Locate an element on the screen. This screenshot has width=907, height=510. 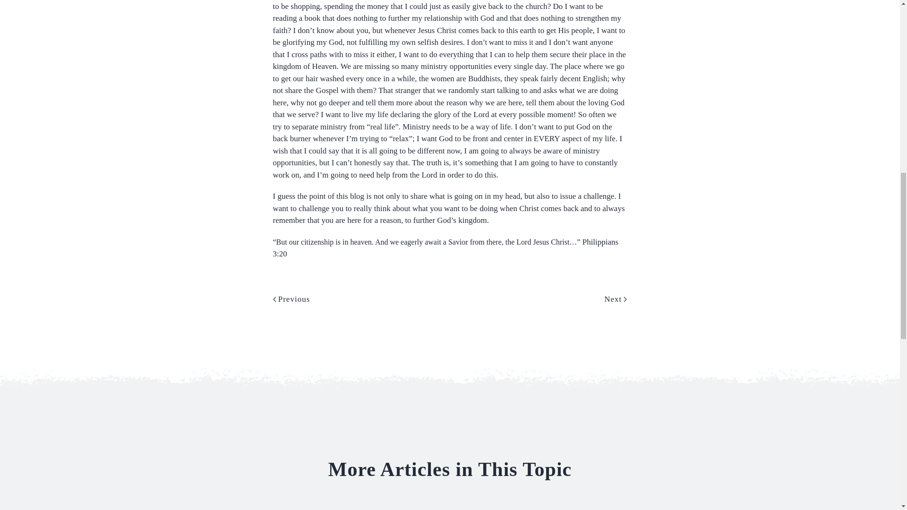
Next is located at coordinates (615, 299).